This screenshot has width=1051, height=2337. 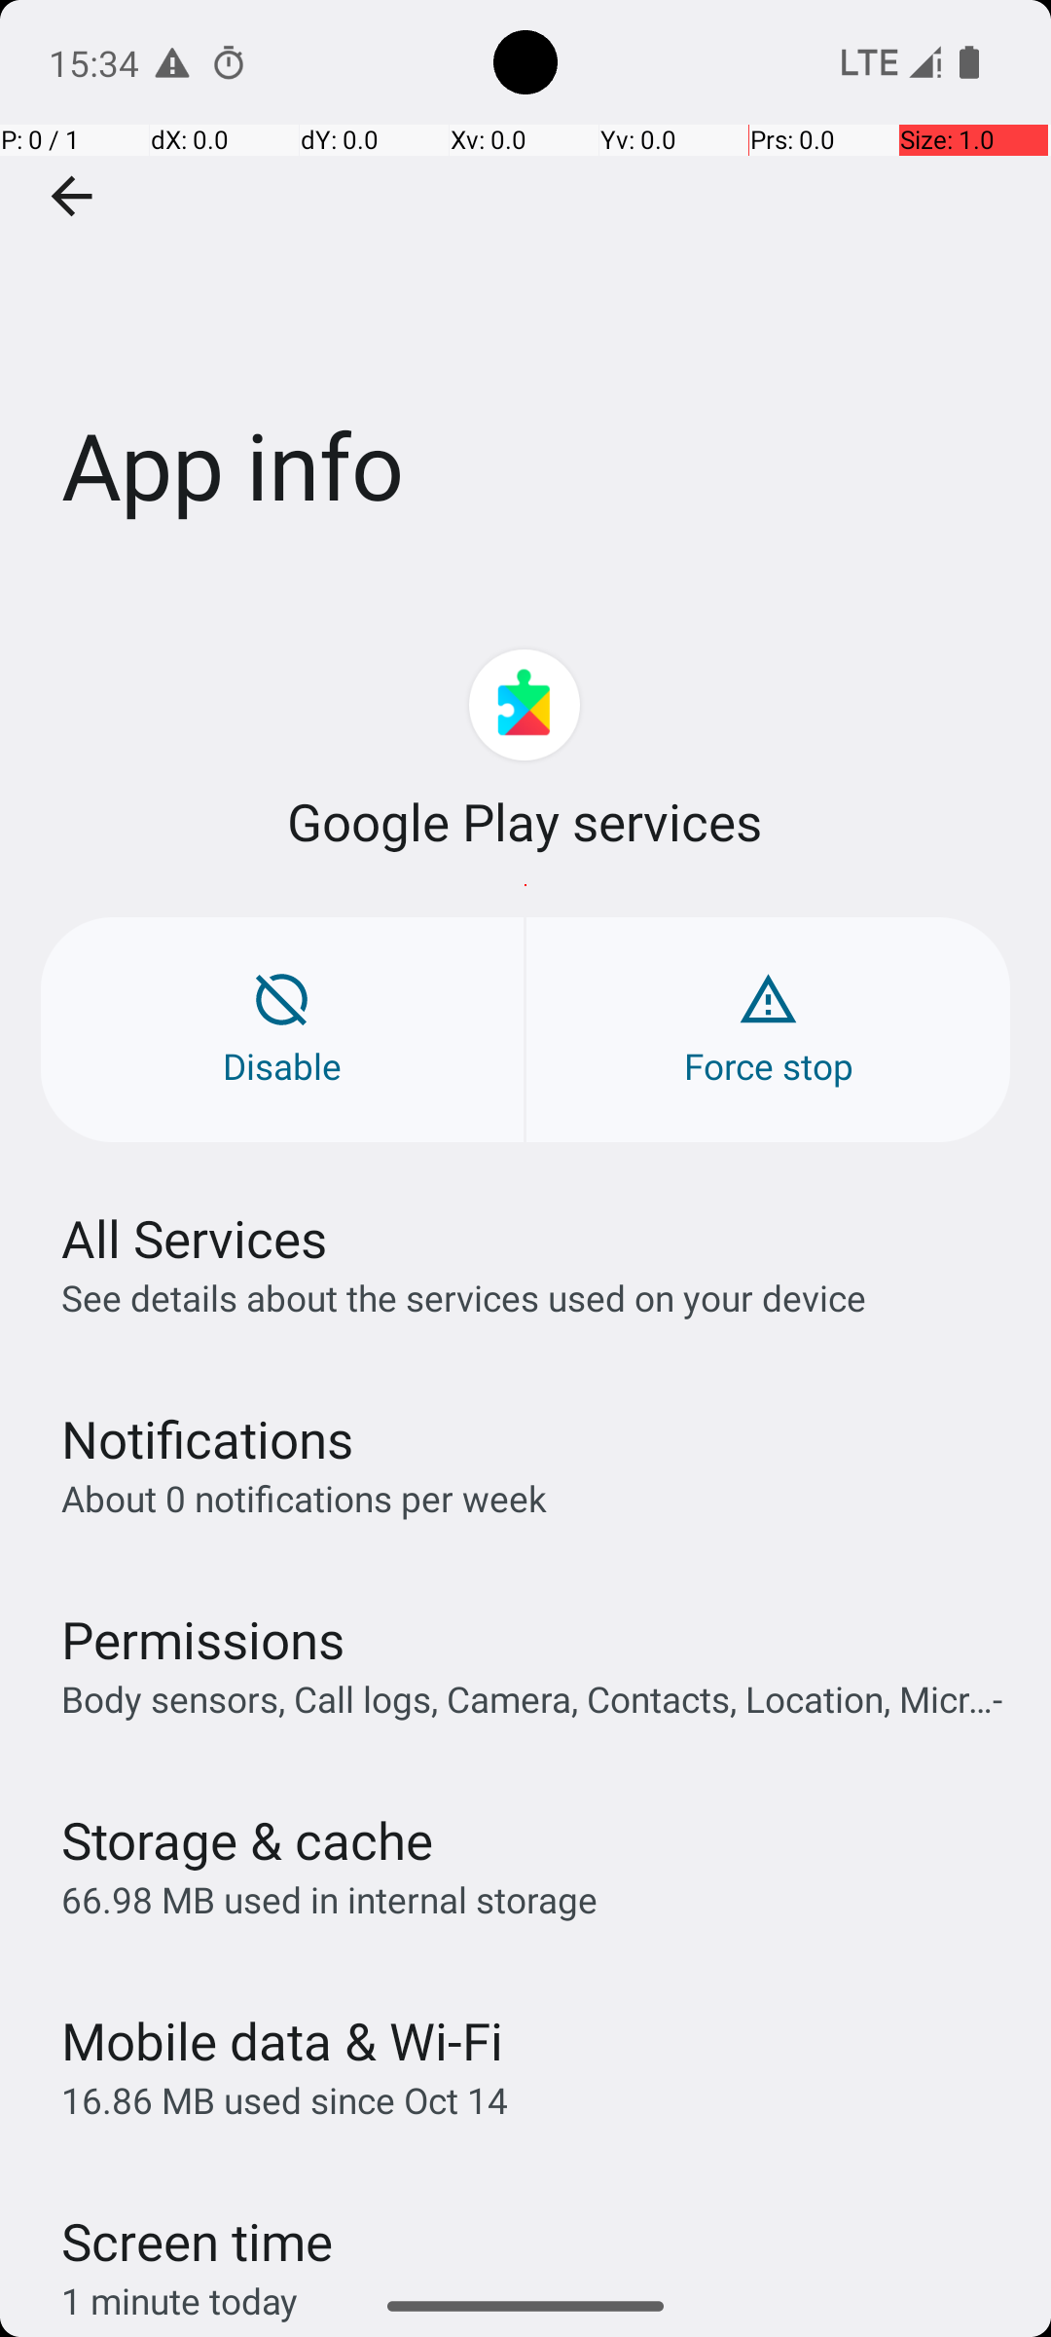 I want to click on 16.86 MB used since Oct 14, so click(x=284, y=2099).